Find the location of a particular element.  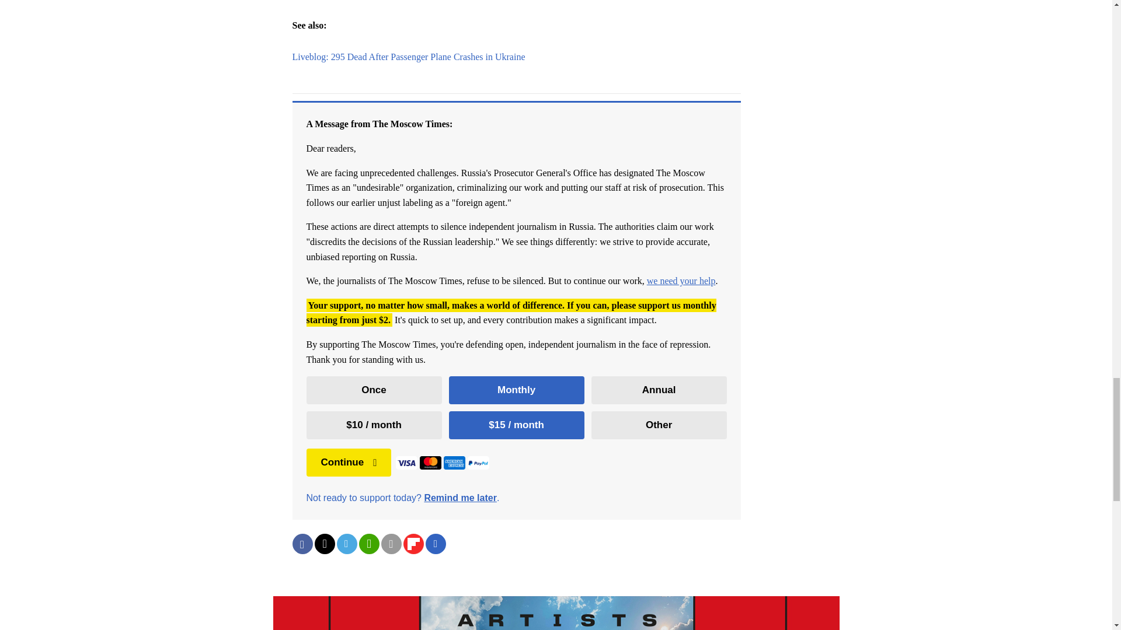

Share on Telegram is located at coordinates (346, 544).